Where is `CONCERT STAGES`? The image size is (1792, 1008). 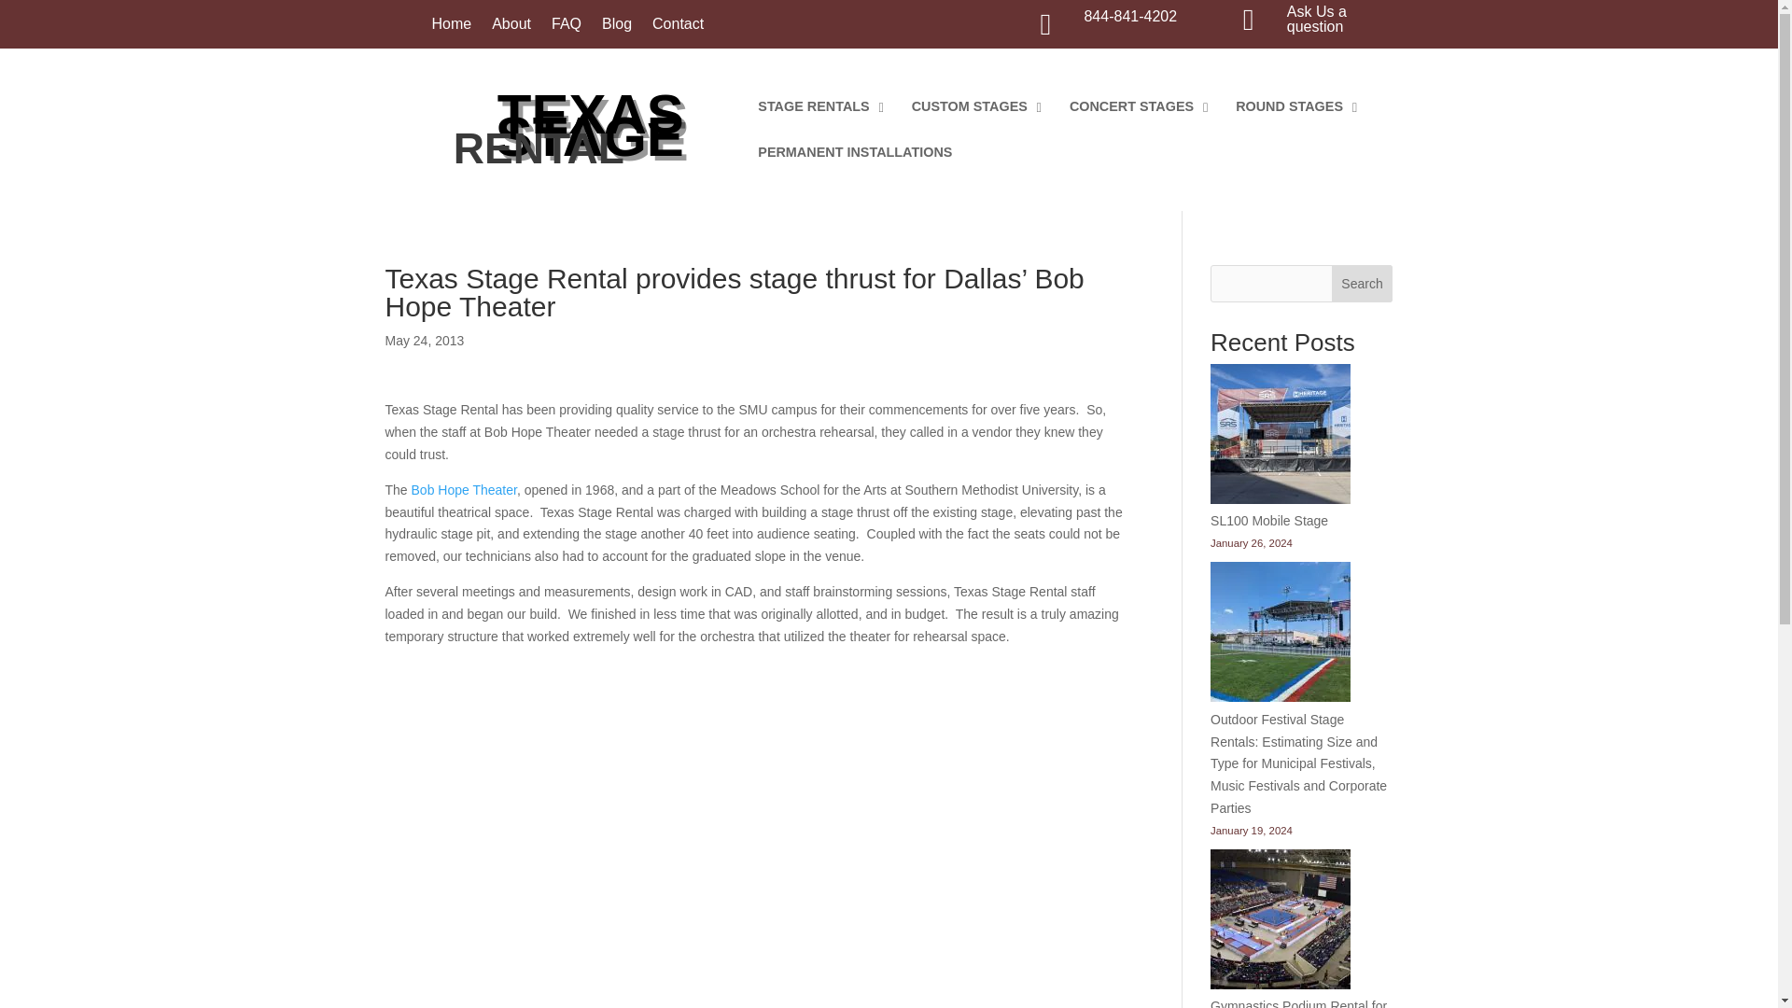 CONCERT STAGES is located at coordinates (1133, 106).